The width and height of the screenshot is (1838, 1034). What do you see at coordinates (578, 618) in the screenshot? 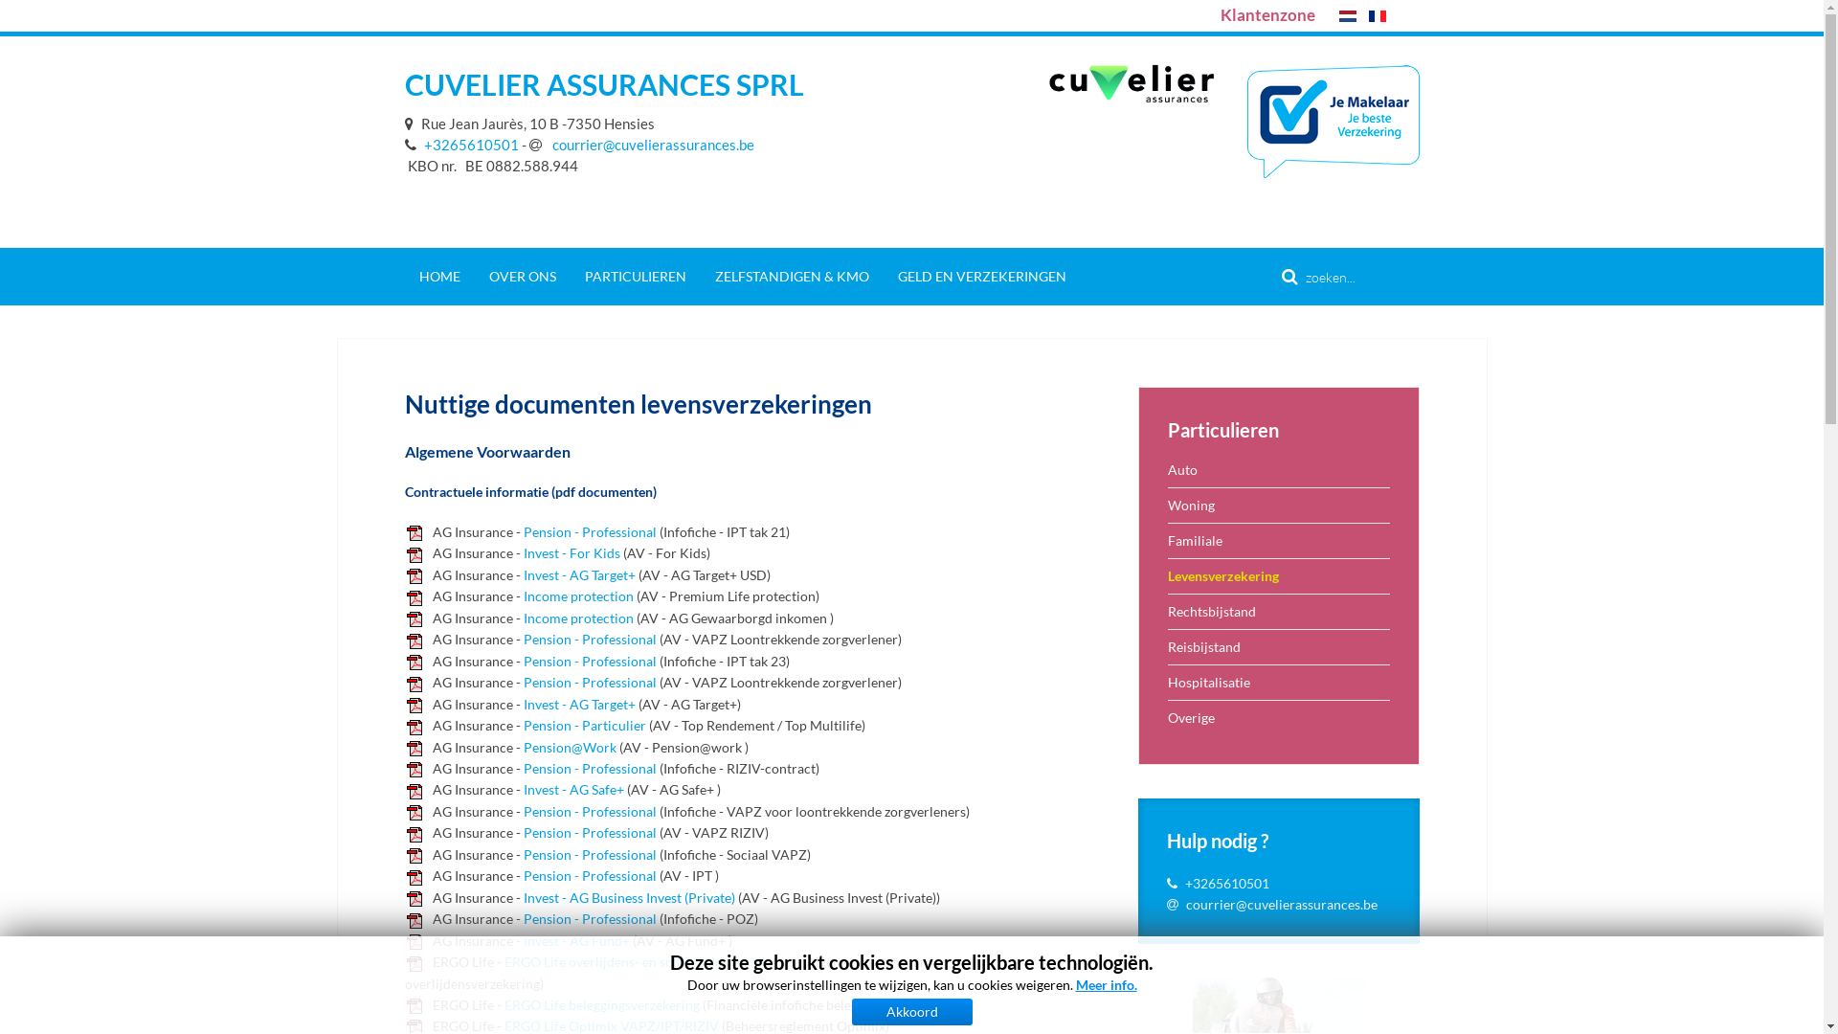
I see `Income protection` at bounding box center [578, 618].